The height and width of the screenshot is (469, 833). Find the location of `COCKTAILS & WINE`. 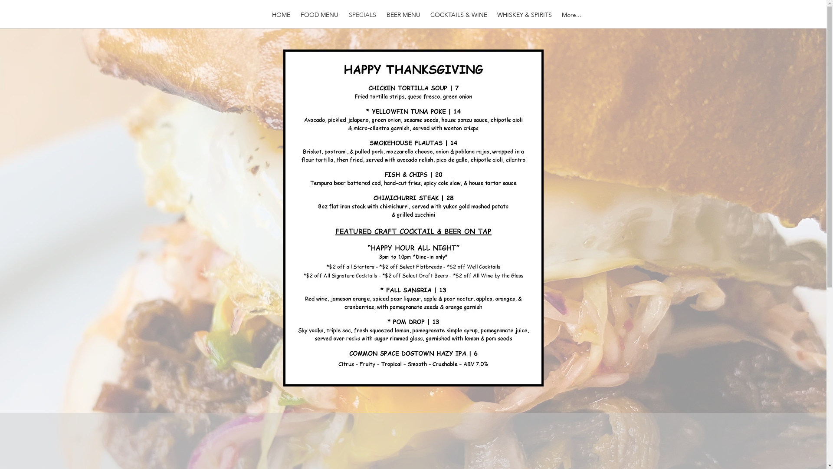

COCKTAILS & WINE is located at coordinates (458, 15).